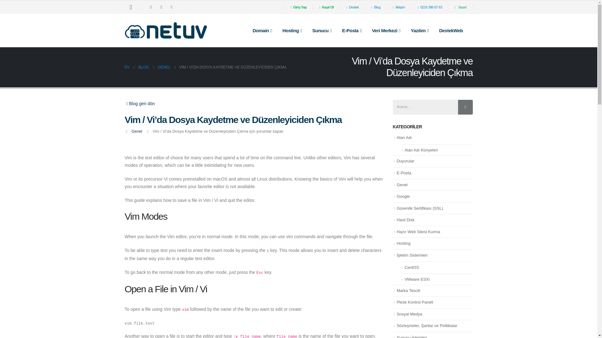 This screenshot has height=338, width=602. I want to click on Facebook, so click(151, 7).